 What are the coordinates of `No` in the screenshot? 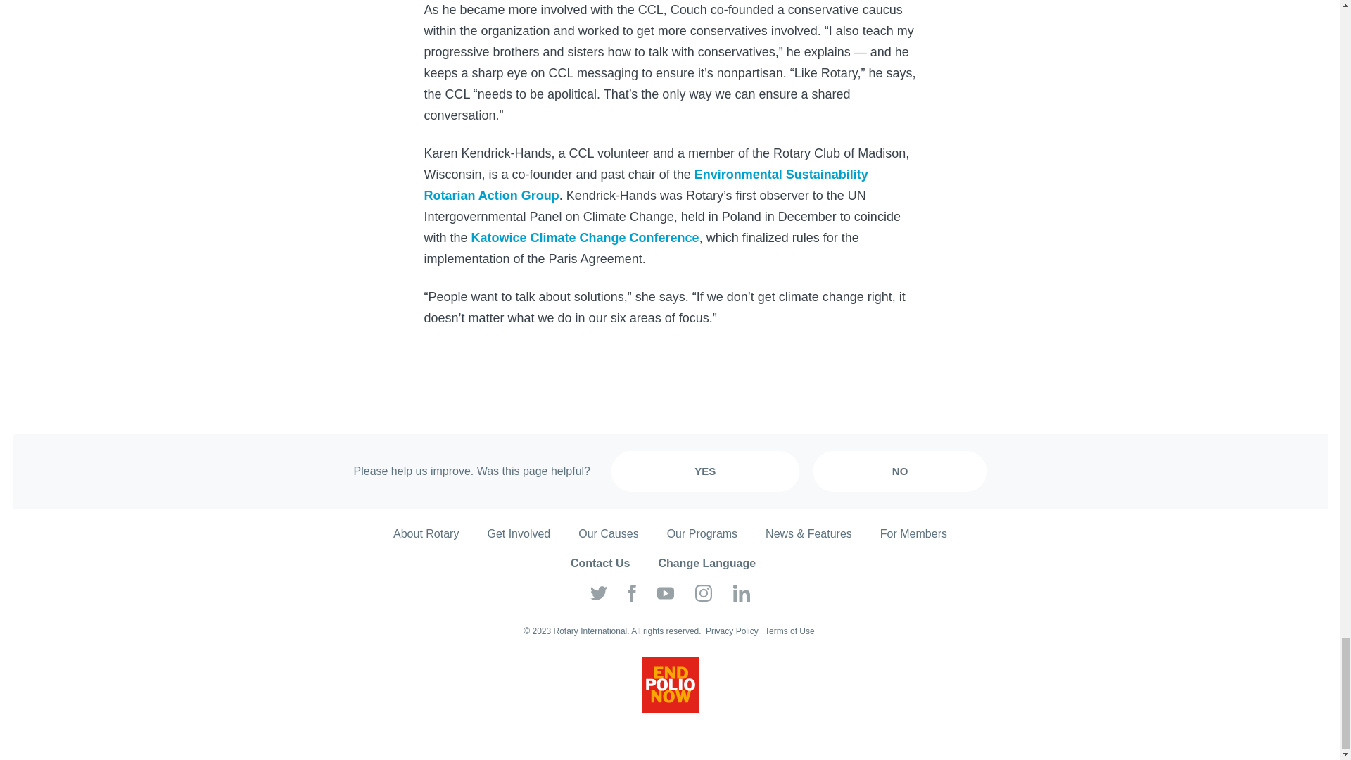 It's located at (900, 471).